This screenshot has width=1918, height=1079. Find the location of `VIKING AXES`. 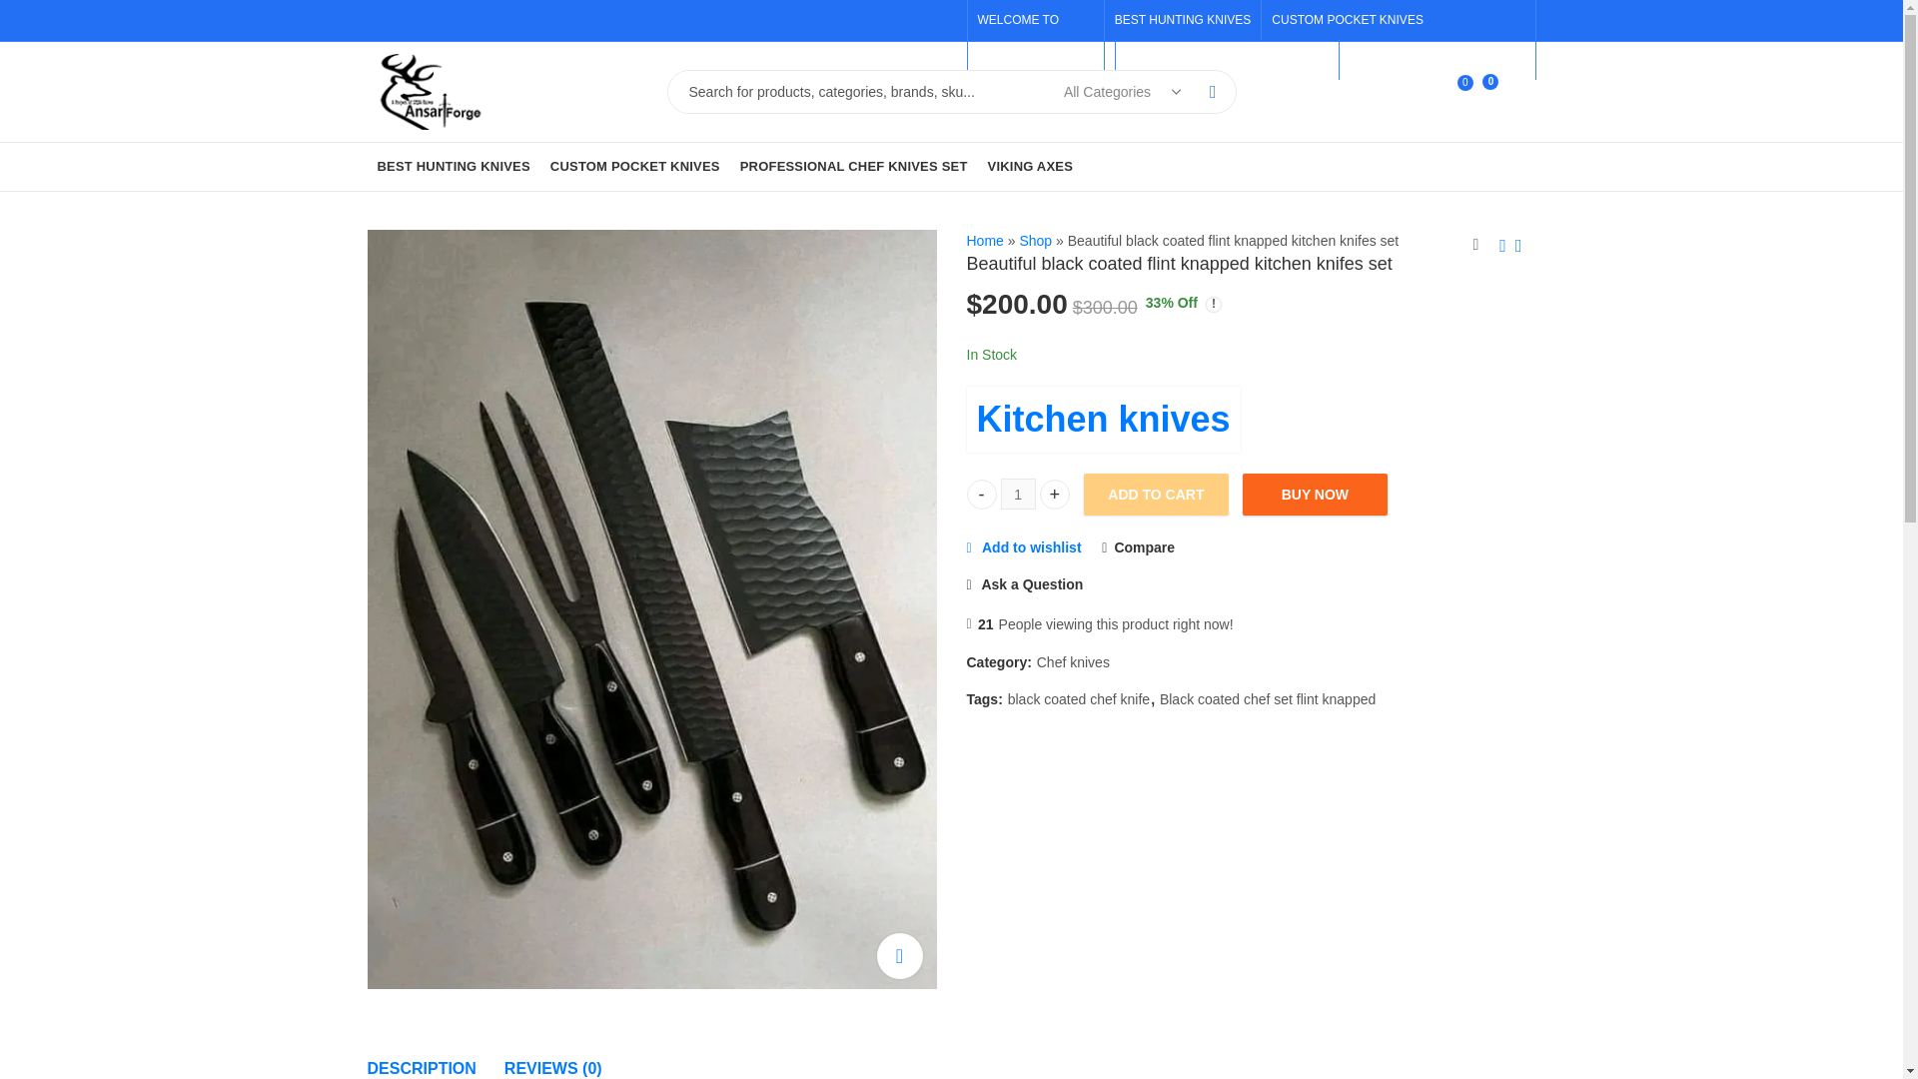

VIKING AXES is located at coordinates (1382, 59).